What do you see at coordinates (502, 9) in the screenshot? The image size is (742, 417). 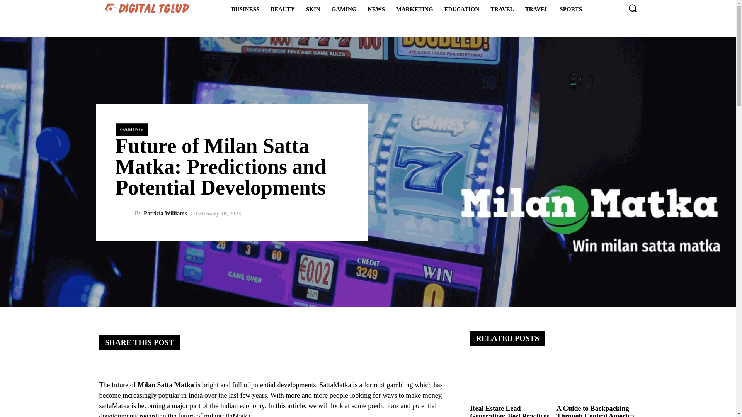 I see `TRAVEL` at bounding box center [502, 9].